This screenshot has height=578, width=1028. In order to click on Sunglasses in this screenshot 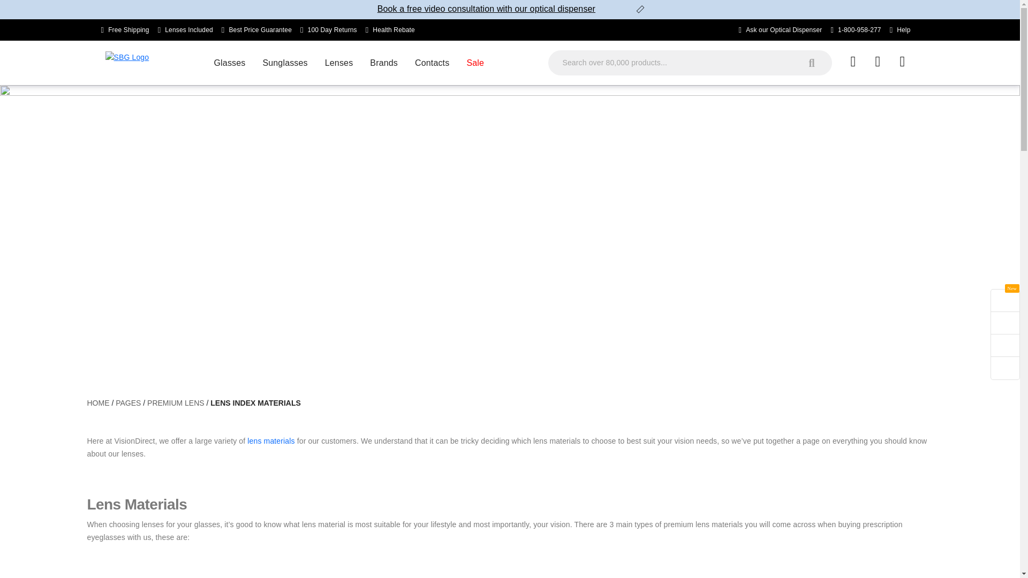, I will do `click(285, 63)`.